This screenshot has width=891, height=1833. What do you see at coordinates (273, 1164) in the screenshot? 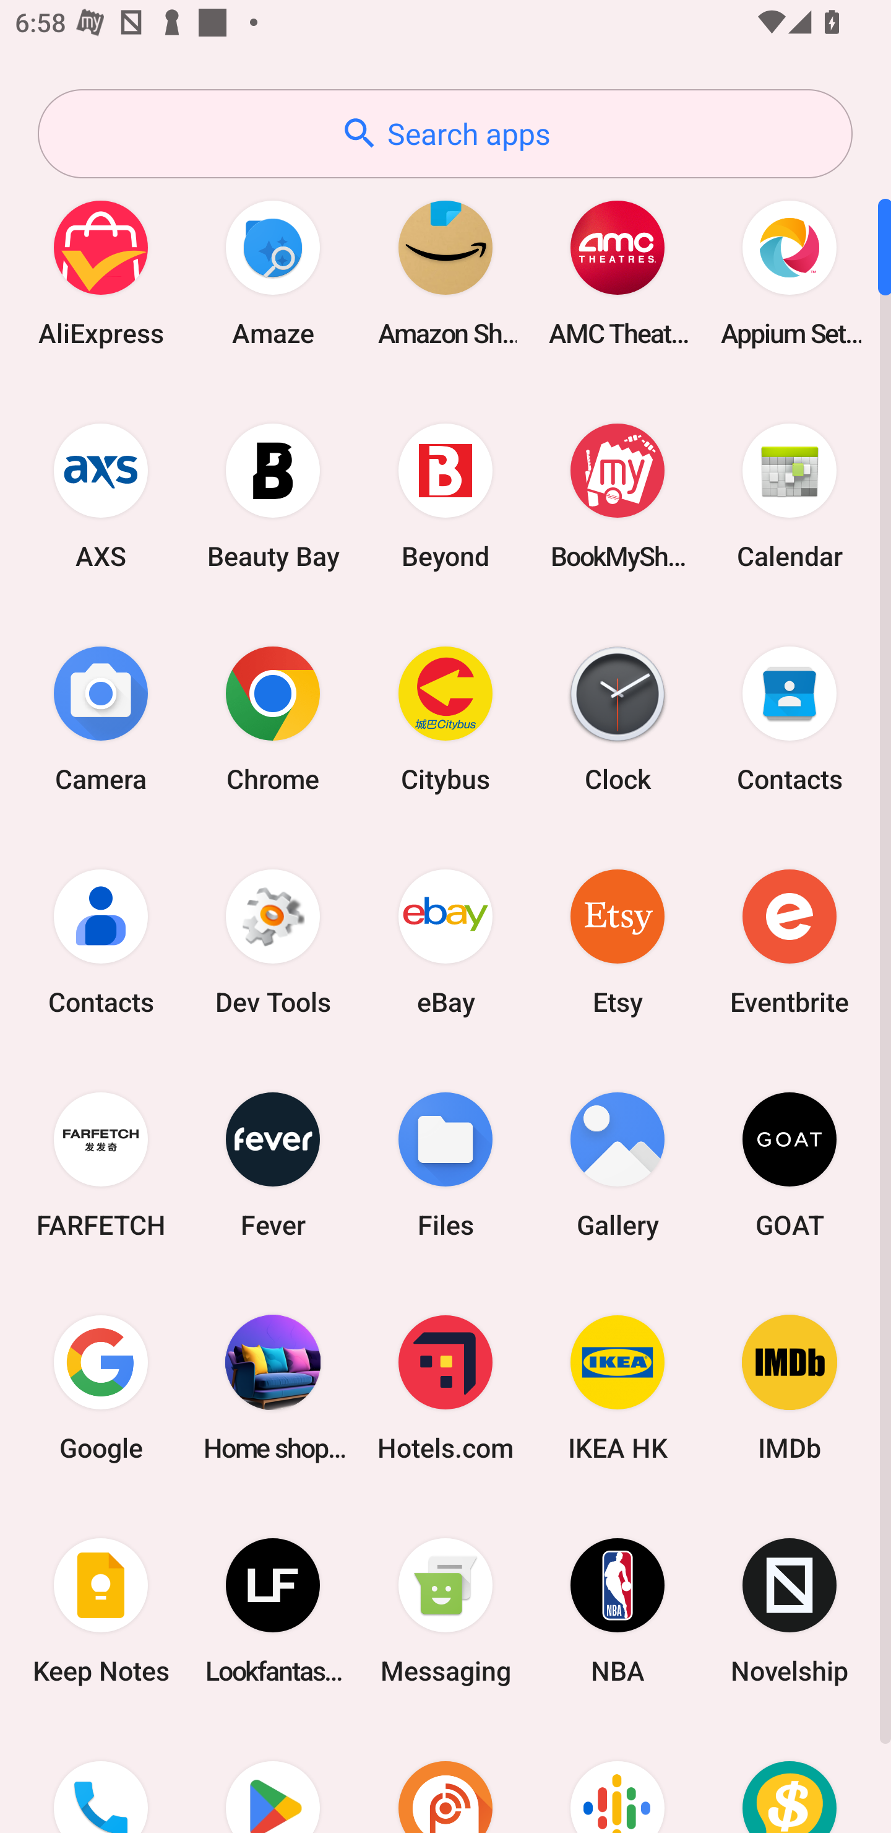
I see `Fever` at bounding box center [273, 1164].